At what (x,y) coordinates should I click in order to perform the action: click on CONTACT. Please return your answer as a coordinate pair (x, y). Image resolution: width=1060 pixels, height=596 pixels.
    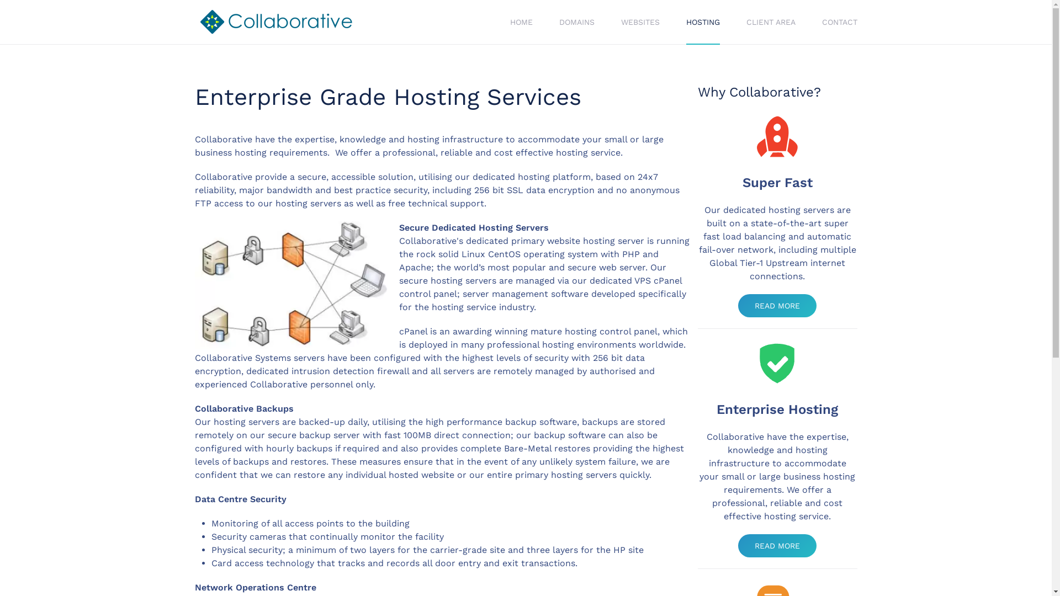
    Looking at the image, I should click on (839, 22).